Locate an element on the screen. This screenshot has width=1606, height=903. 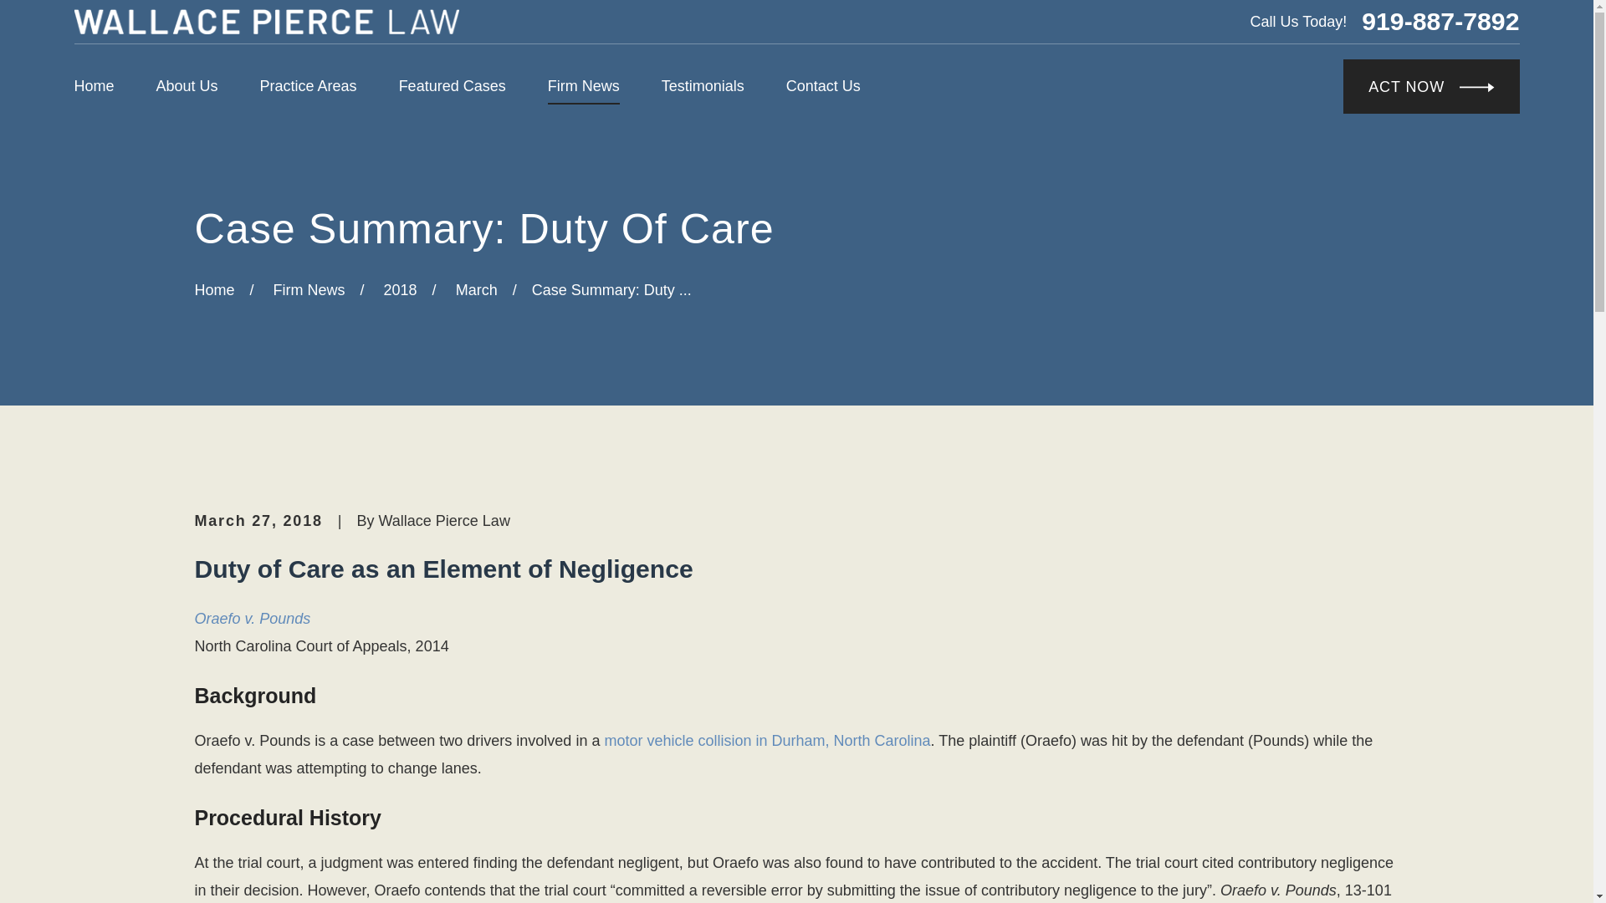
919-887-7892 is located at coordinates (1440, 22).